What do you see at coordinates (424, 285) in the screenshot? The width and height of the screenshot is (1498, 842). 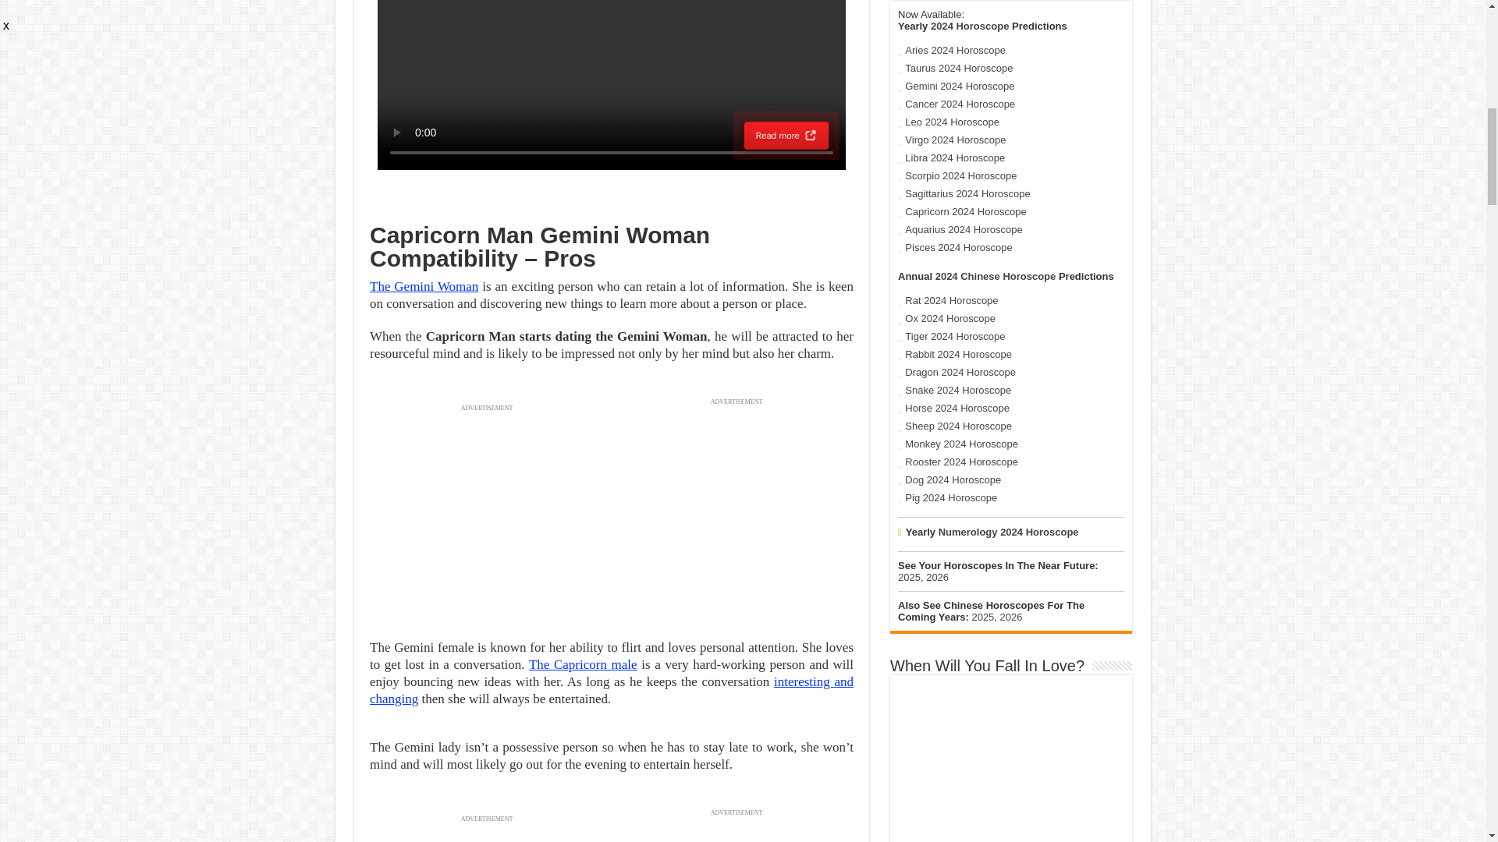 I see `The Gemini Woman` at bounding box center [424, 285].